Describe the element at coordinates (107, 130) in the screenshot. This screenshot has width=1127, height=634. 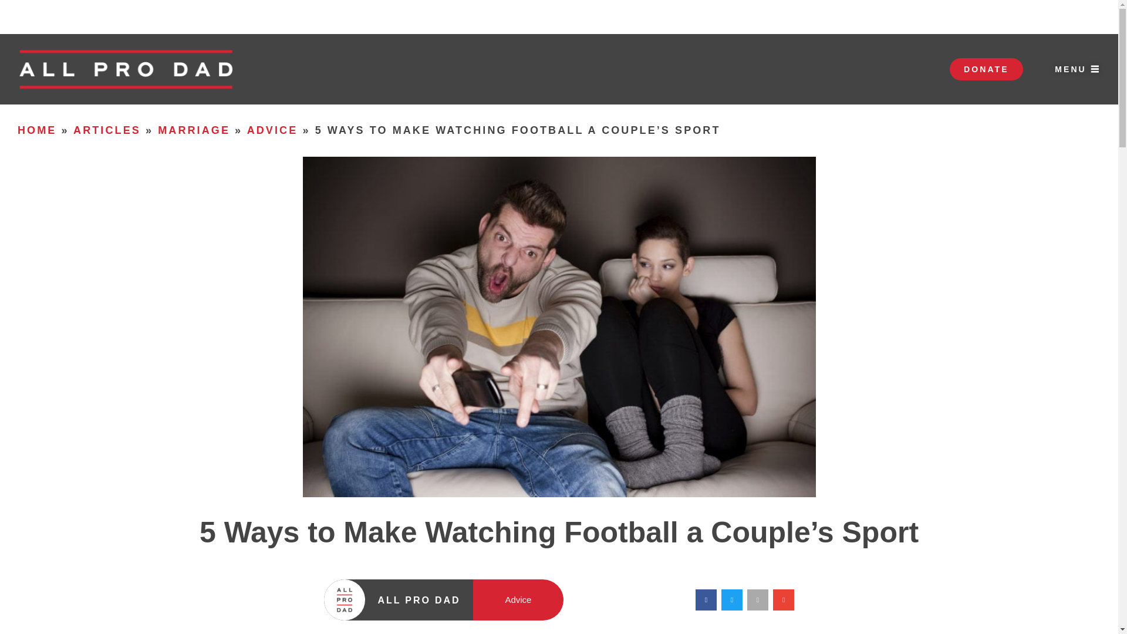
I see `ARTICLES` at that location.